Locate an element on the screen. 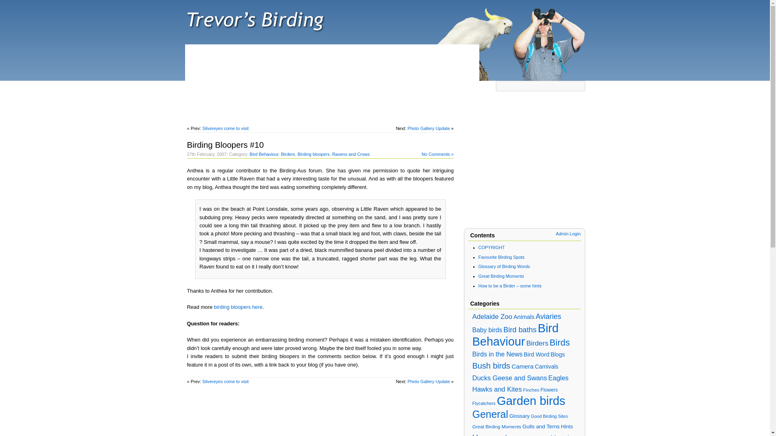 This screenshot has width=776, height=436. Bird Behaviour is located at coordinates (515, 335).